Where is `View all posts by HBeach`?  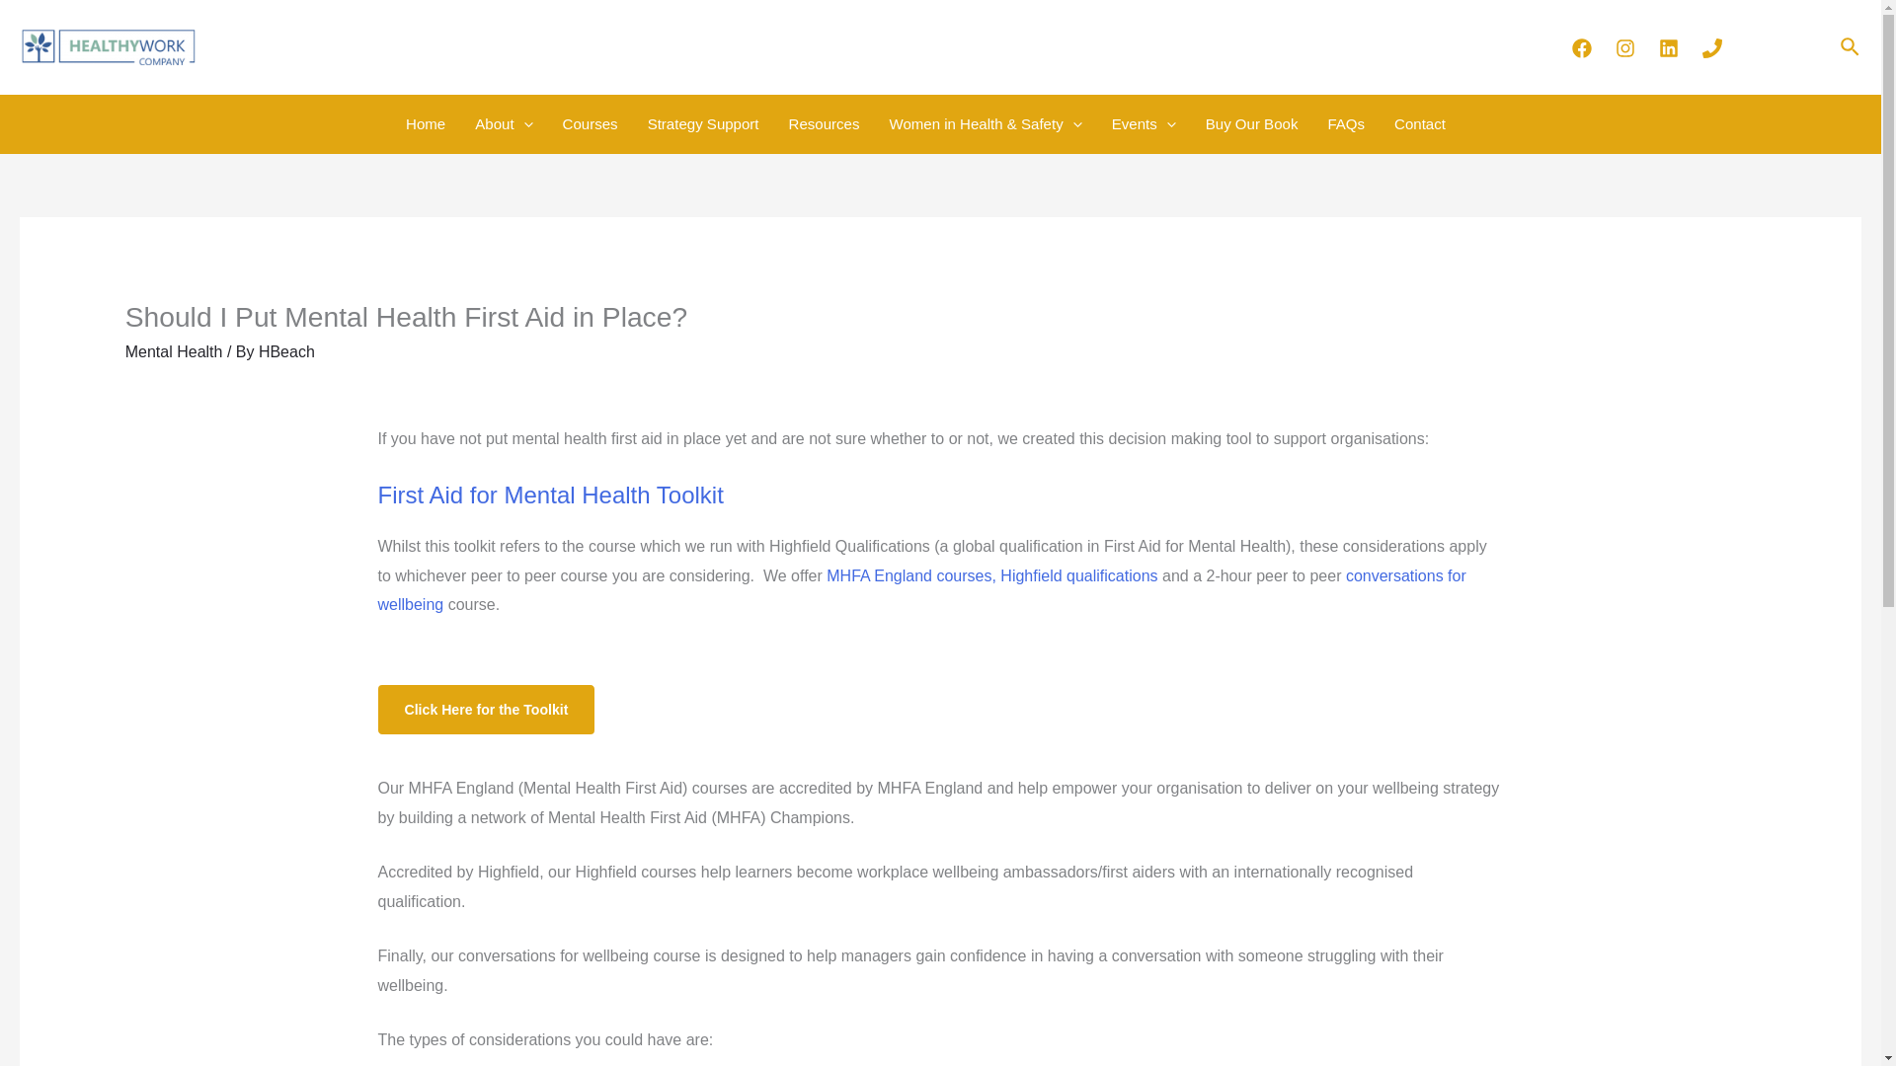 View all posts by HBeach is located at coordinates (286, 351).